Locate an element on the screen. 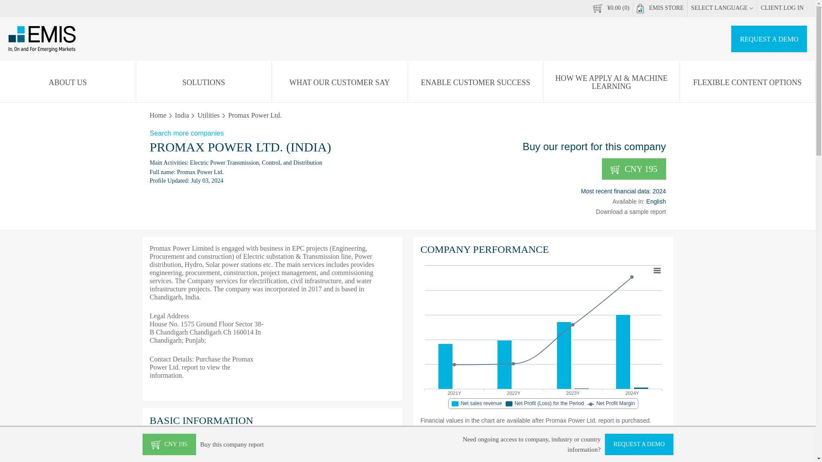  Home is located at coordinates (158, 115).